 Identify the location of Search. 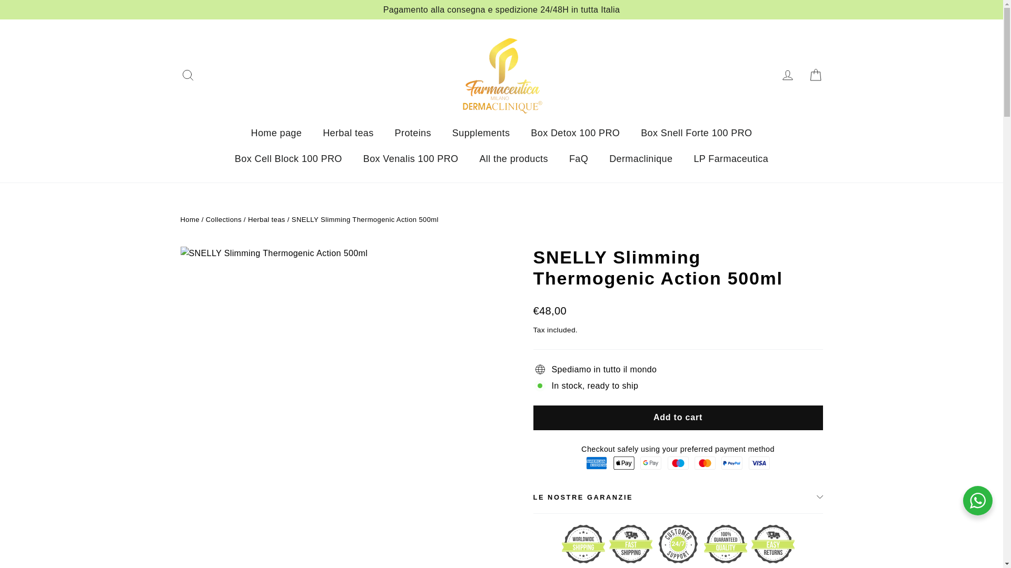
(187, 75).